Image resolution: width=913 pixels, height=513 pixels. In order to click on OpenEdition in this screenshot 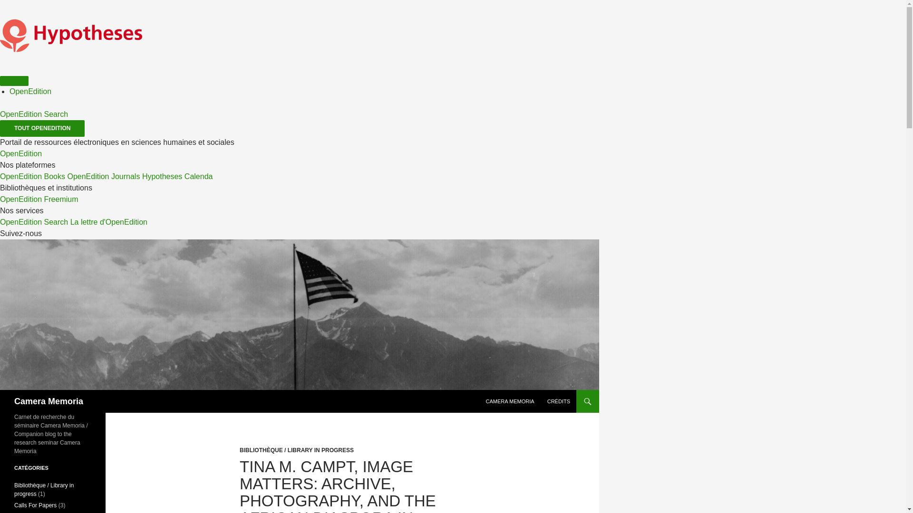, I will do `click(30, 91)`.